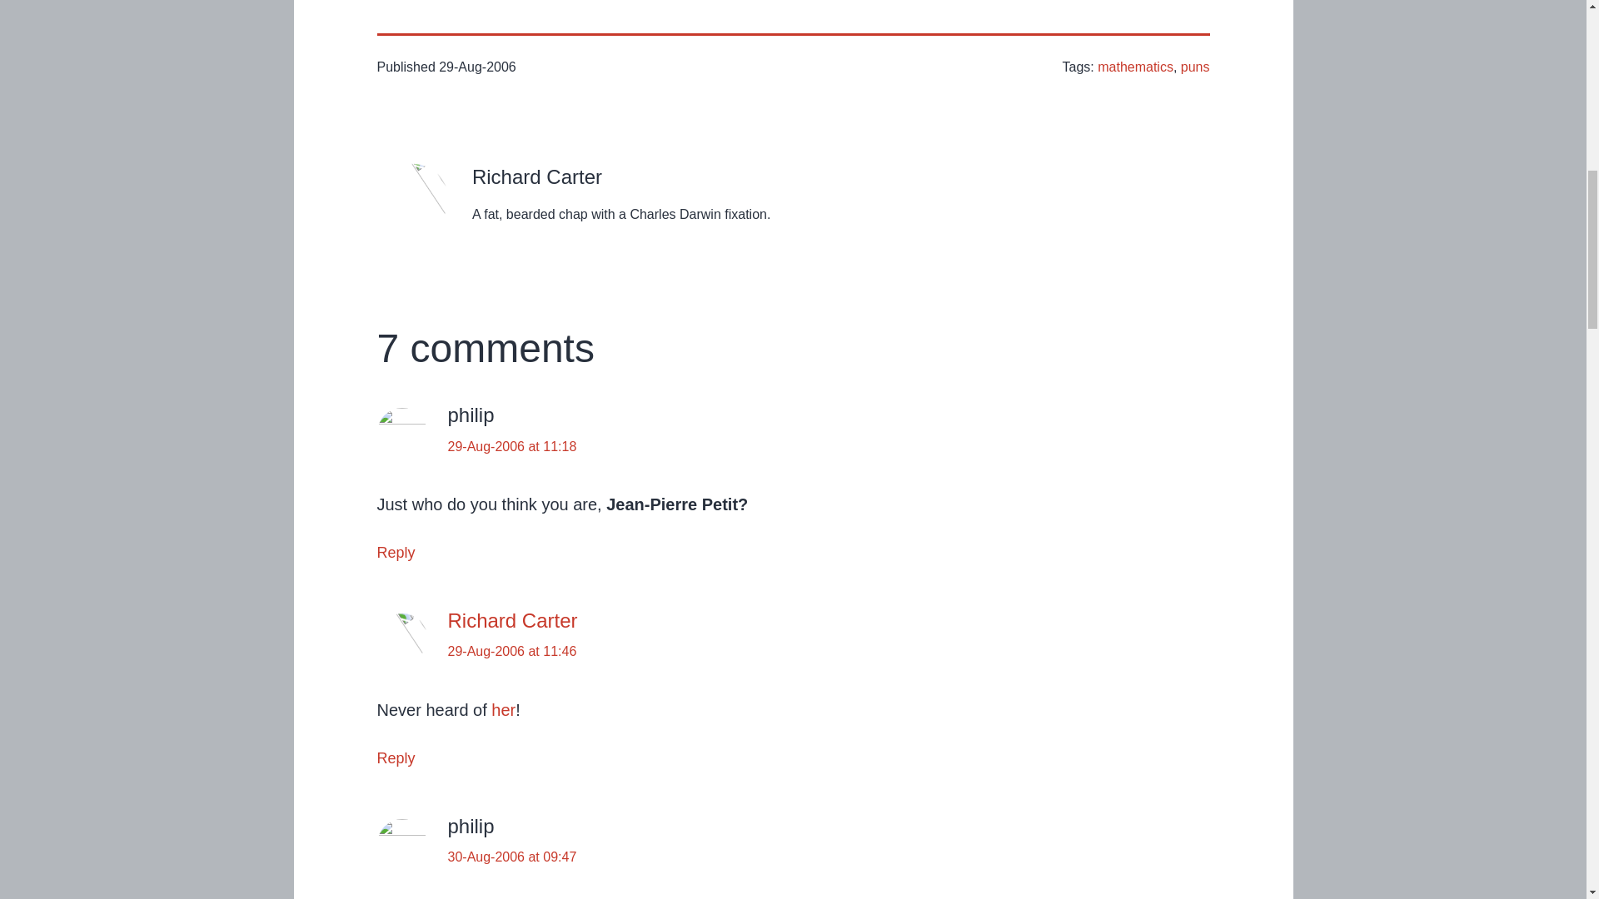 Image resolution: width=1599 pixels, height=899 pixels. What do you see at coordinates (503, 710) in the screenshot?
I see `her` at bounding box center [503, 710].